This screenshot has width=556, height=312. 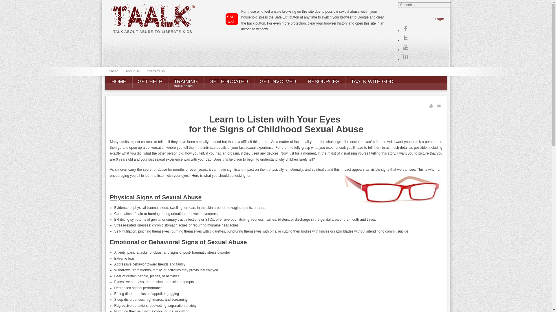 I want to click on CONTACT US, so click(x=114, y=71).